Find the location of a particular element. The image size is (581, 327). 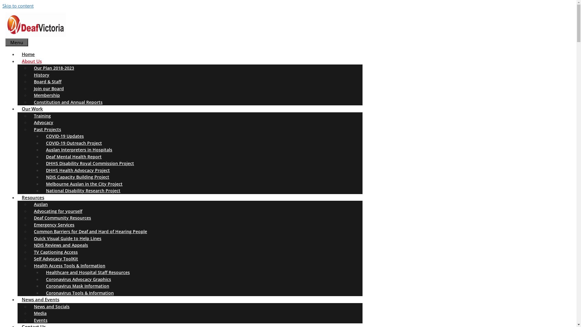

COVID-19 Updates is located at coordinates (65, 136).